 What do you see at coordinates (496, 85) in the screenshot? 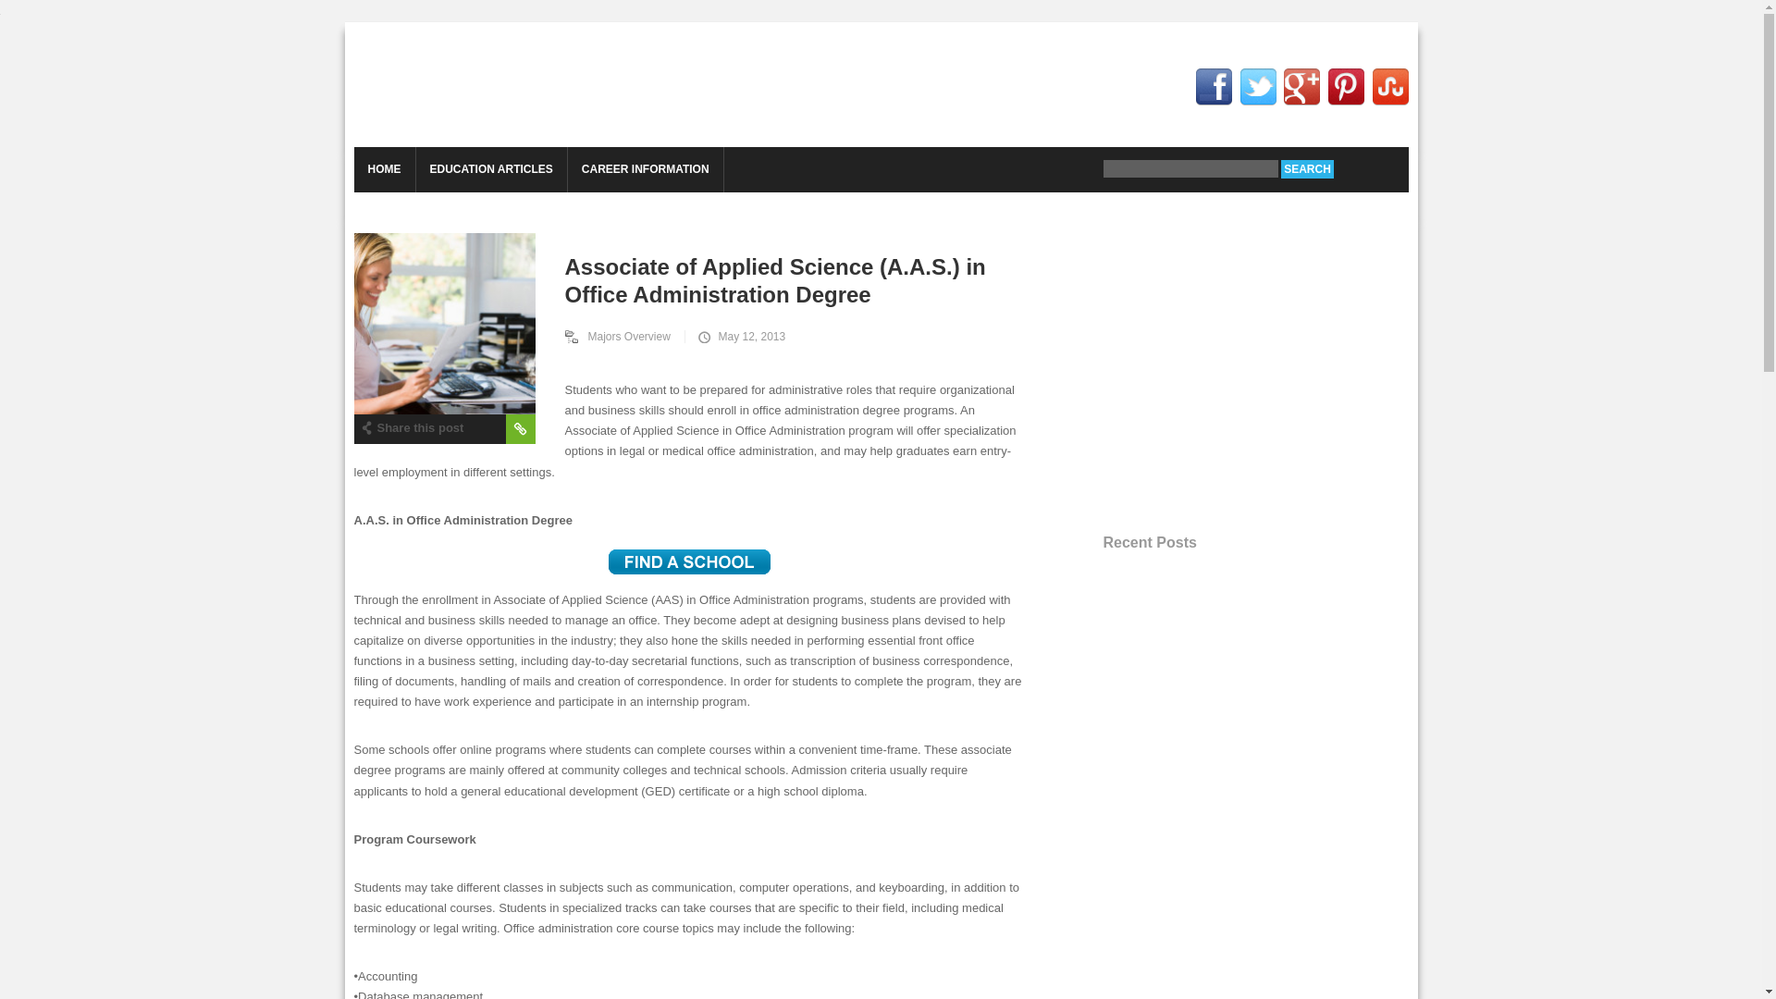
I see `Education Career Articles` at bounding box center [496, 85].